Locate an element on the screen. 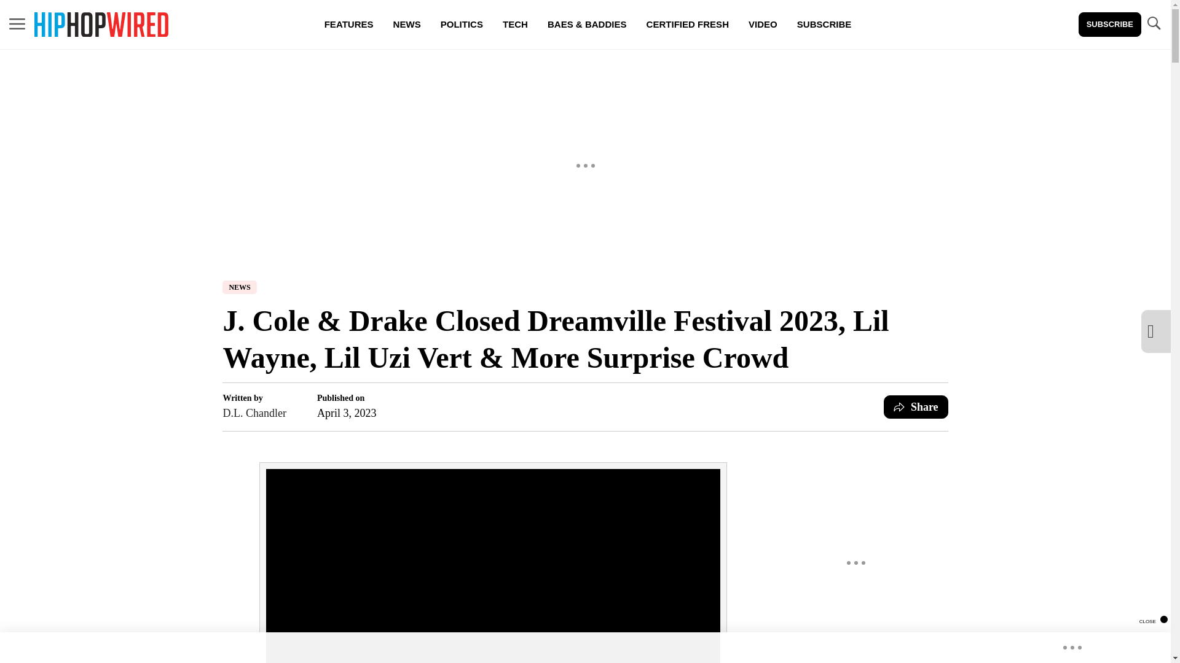 The height and width of the screenshot is (663, 1180). D.L. Chandler is located at coordinates (254, 413).